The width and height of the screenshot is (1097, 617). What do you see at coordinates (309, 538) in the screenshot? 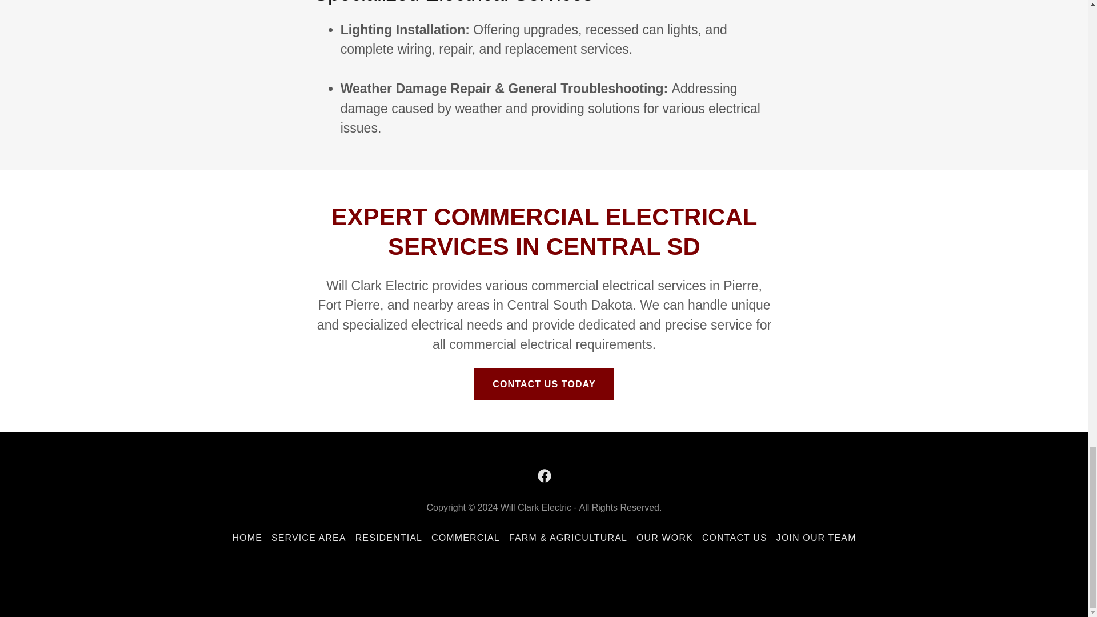
I see `SERVICE AREA` at bounding box center [309, 538].